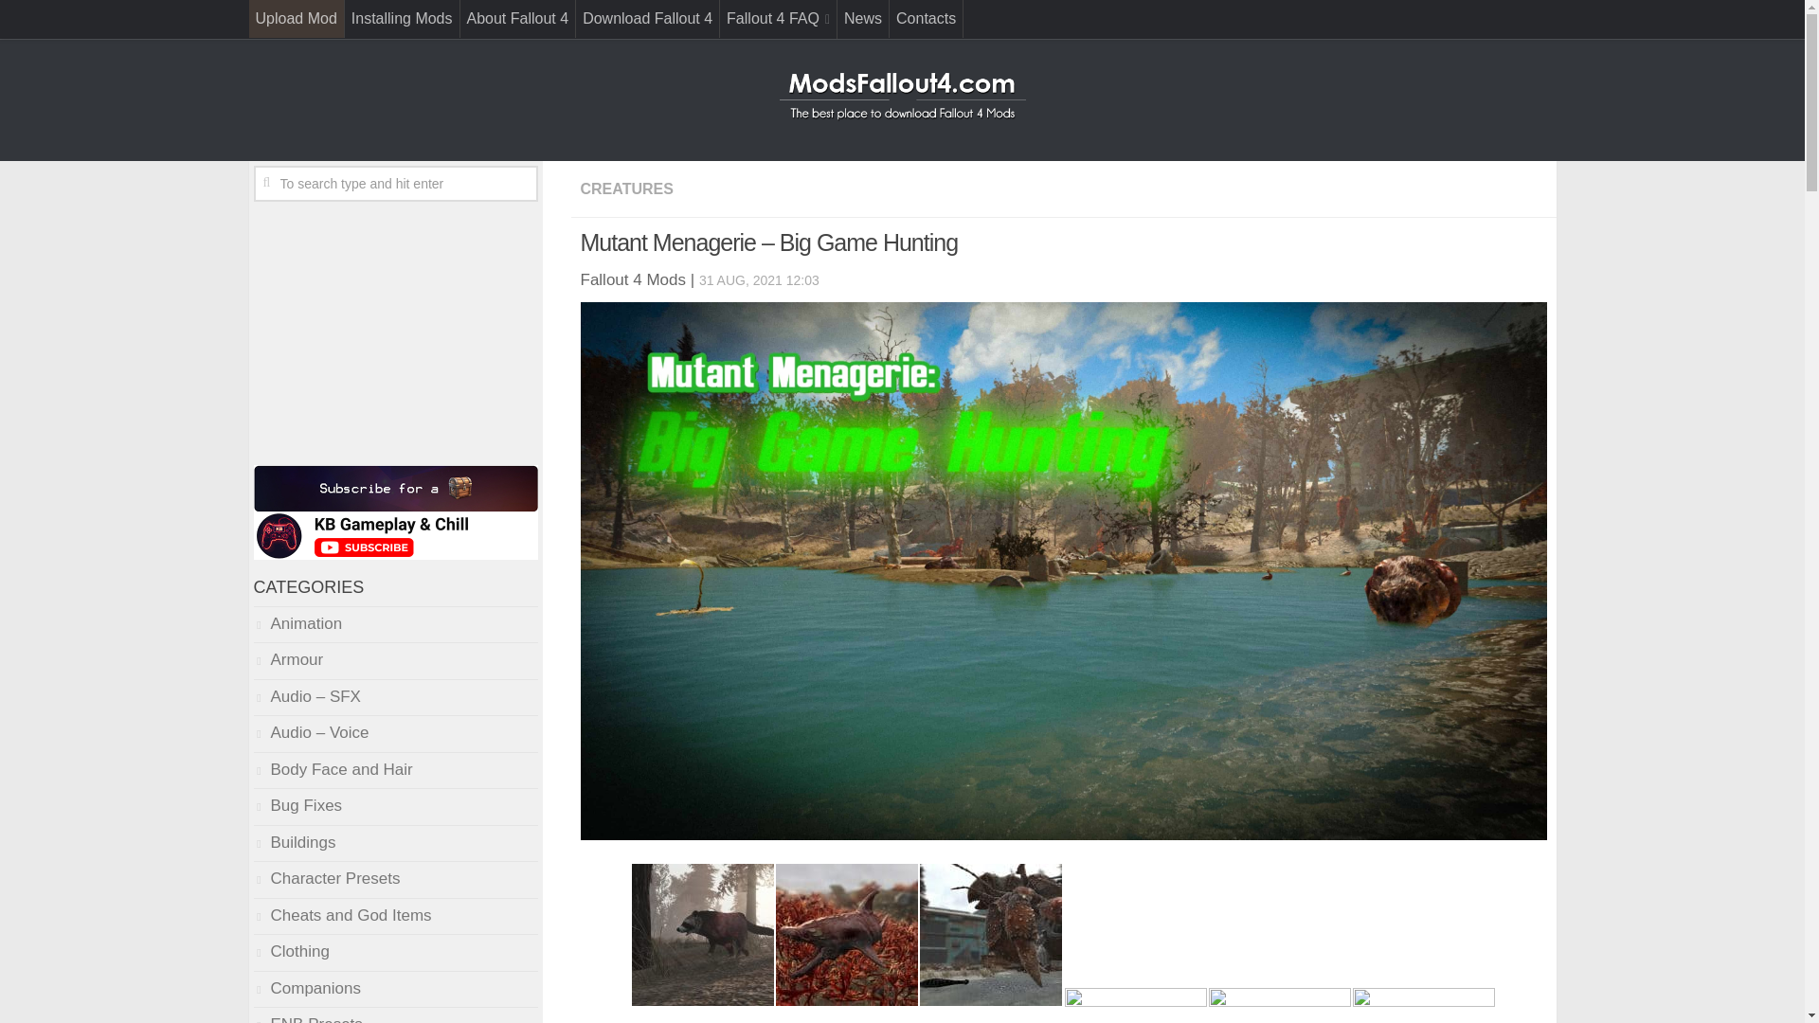 The width and height of the screenshot is (1819, 1023). What do you see at coordinates (626, 189) in the screenshot?
I see `CREATURES` at bounding box center [626, 189].